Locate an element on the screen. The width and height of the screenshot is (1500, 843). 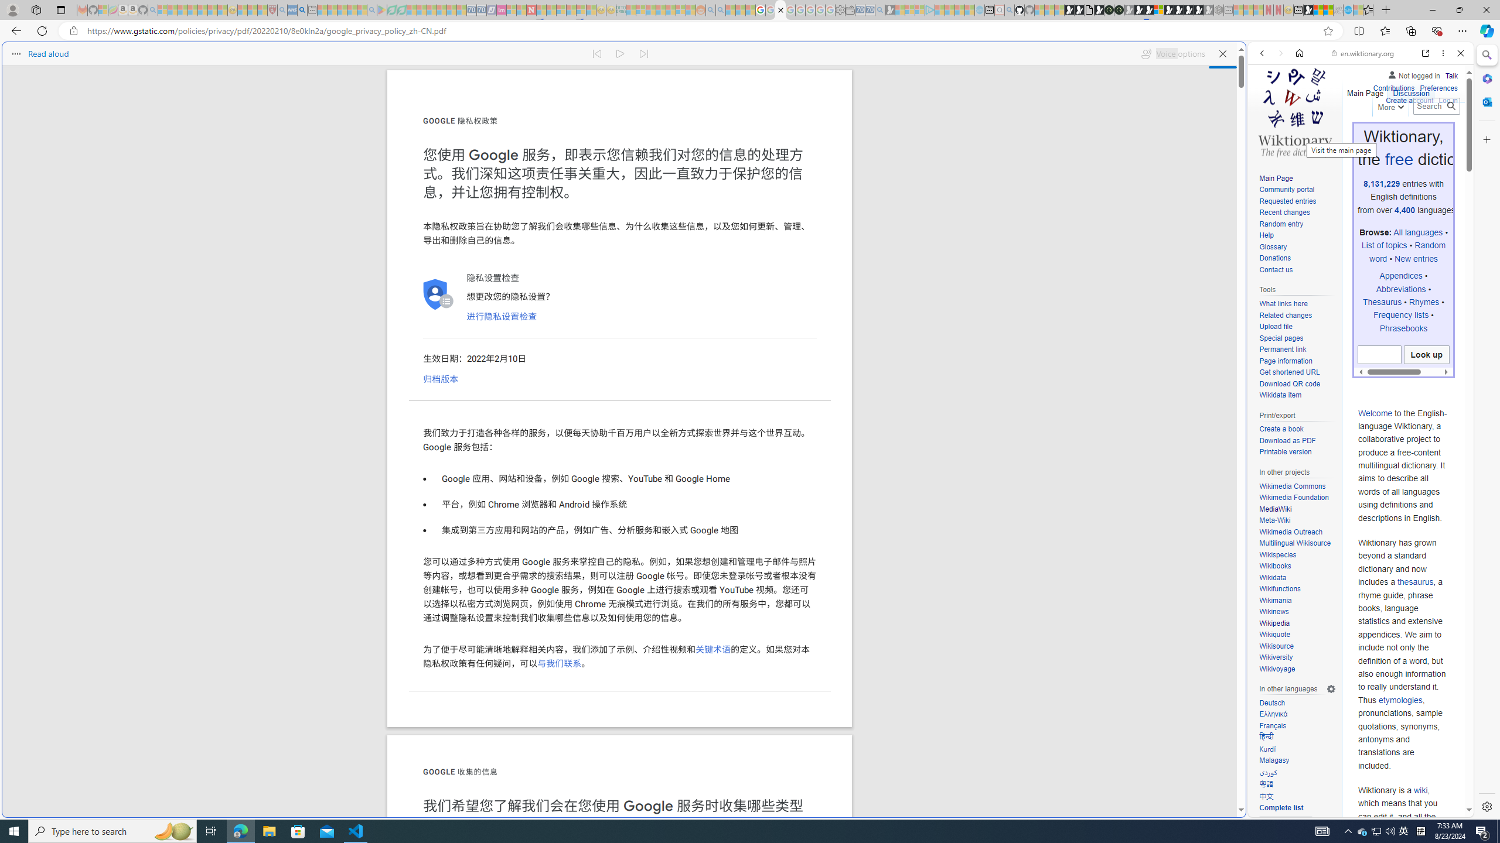
Settings - Sleeping is located at coordinates (840, 10).